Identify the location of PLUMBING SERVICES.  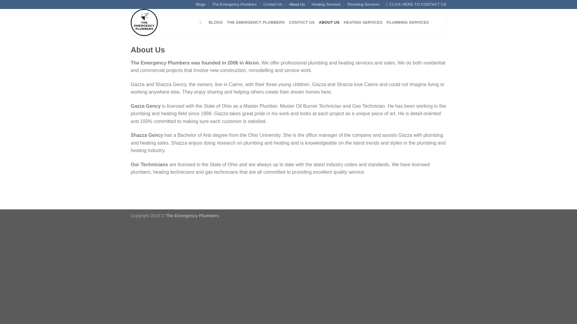
(408, 22).